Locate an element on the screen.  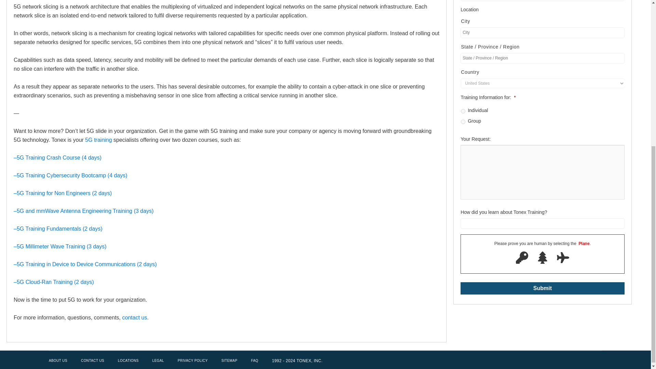
RSS Feed is located at coordinates (597, 361).